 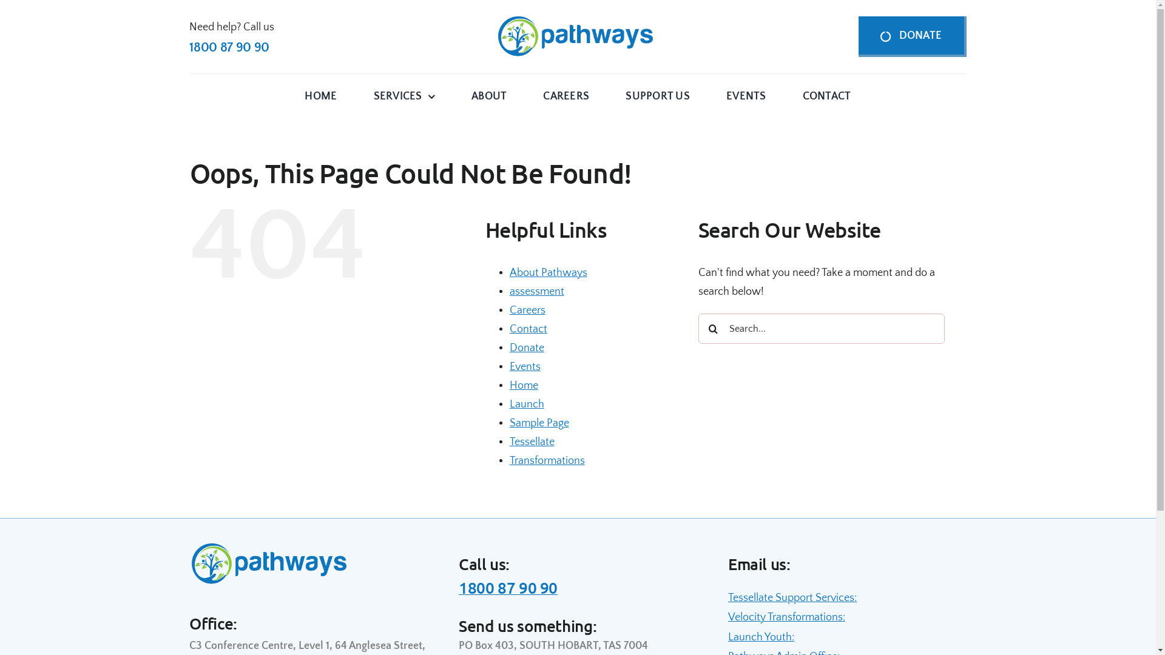 What do you see at coordinates (528, 329) in the screenshot?
I see `Contact` at bounding box center [528, 329].